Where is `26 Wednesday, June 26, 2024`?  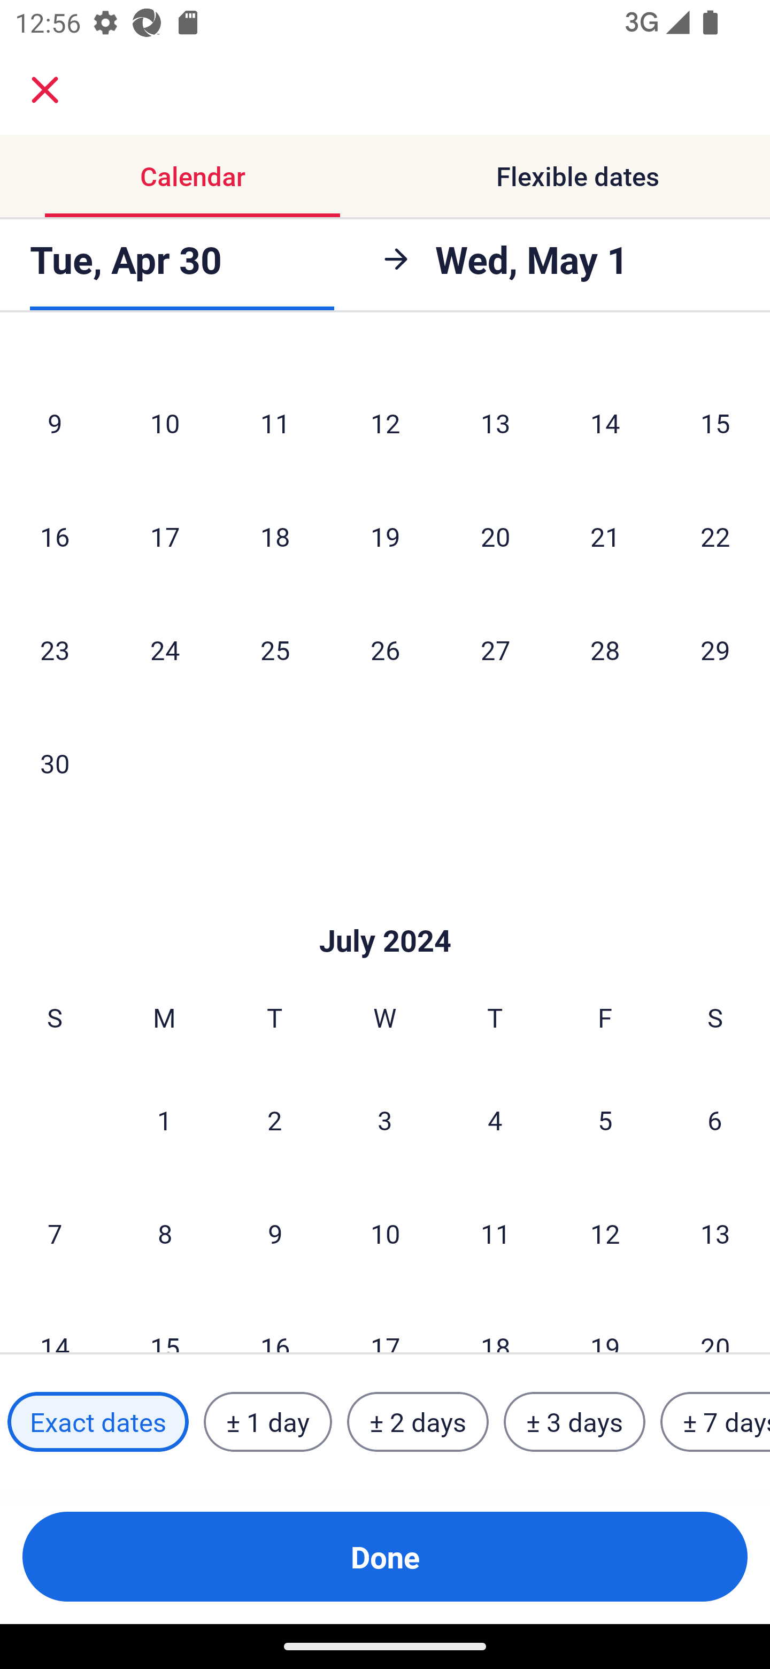 26 Wednesday, June 26, 2024 is located at coordinates (385, 649).